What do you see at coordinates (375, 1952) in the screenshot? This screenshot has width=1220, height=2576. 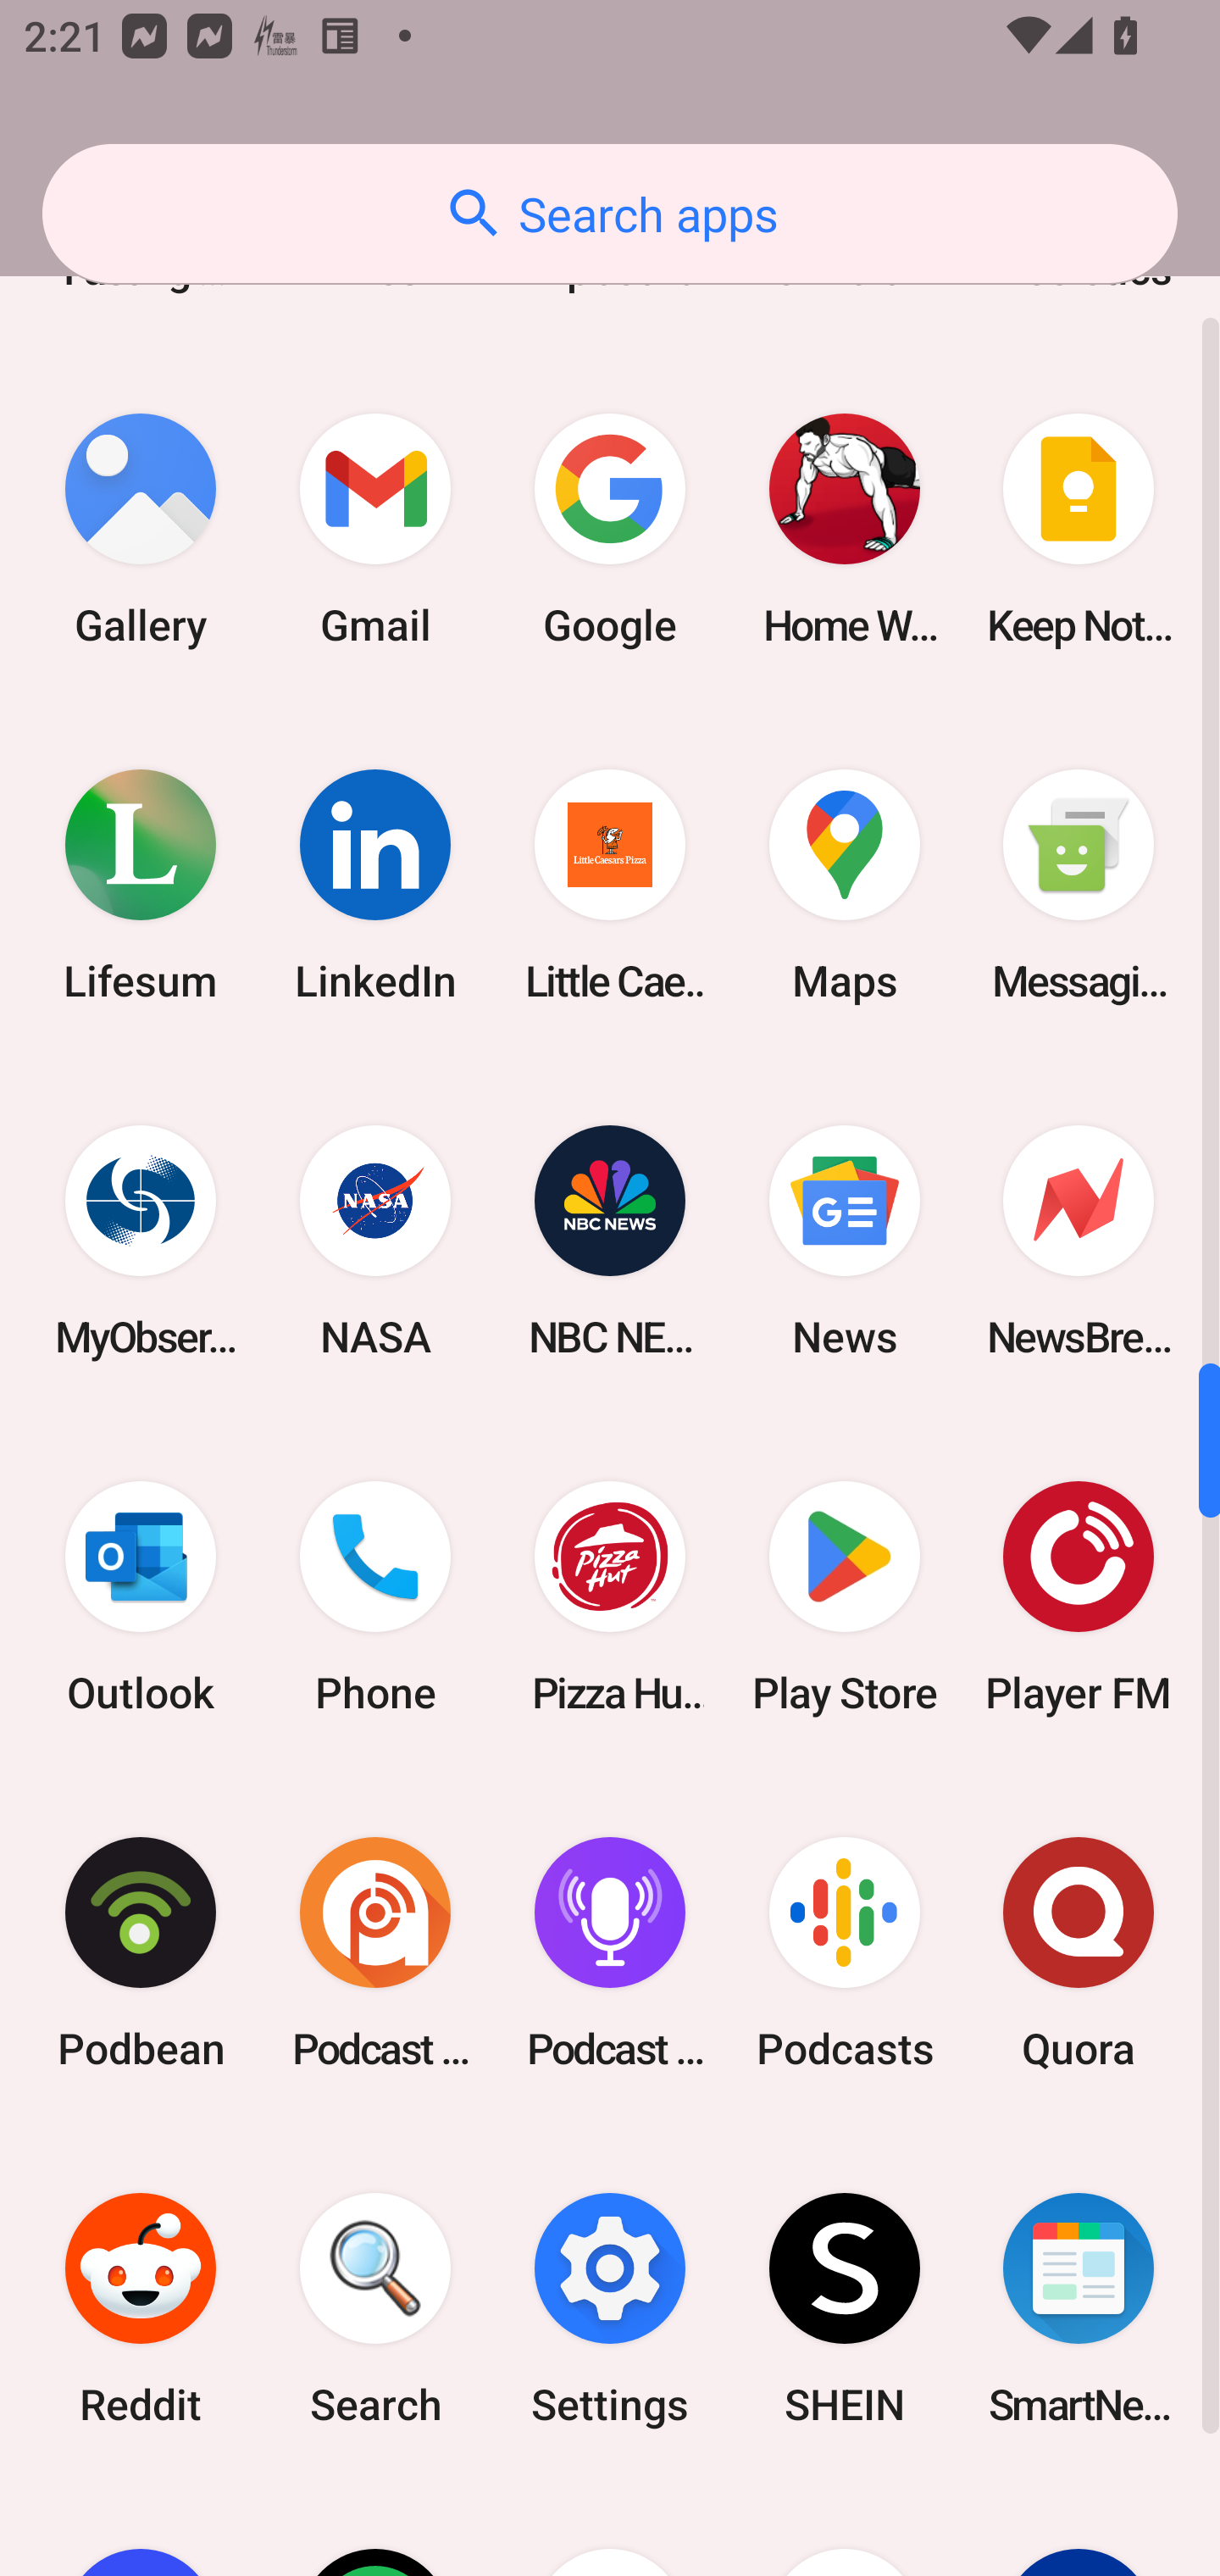 I see `Podcast Addict` at bounding box center [375, 1952].